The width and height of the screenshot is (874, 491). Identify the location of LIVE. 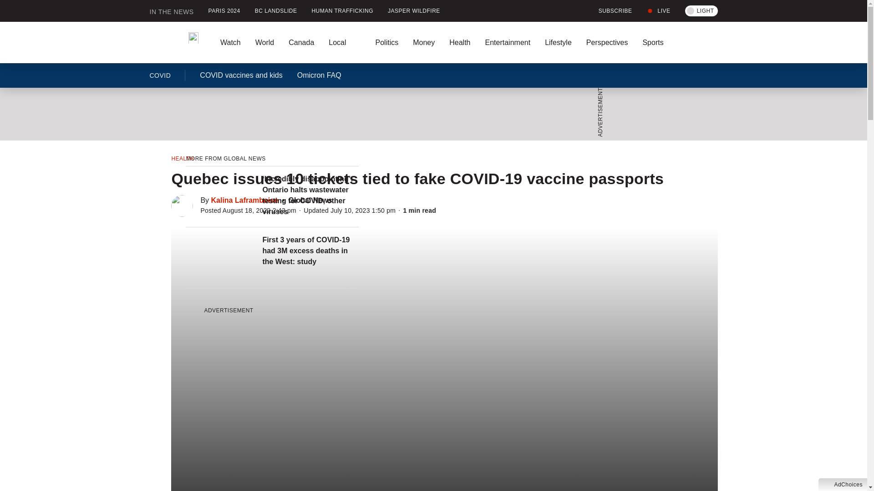
(658, 11).